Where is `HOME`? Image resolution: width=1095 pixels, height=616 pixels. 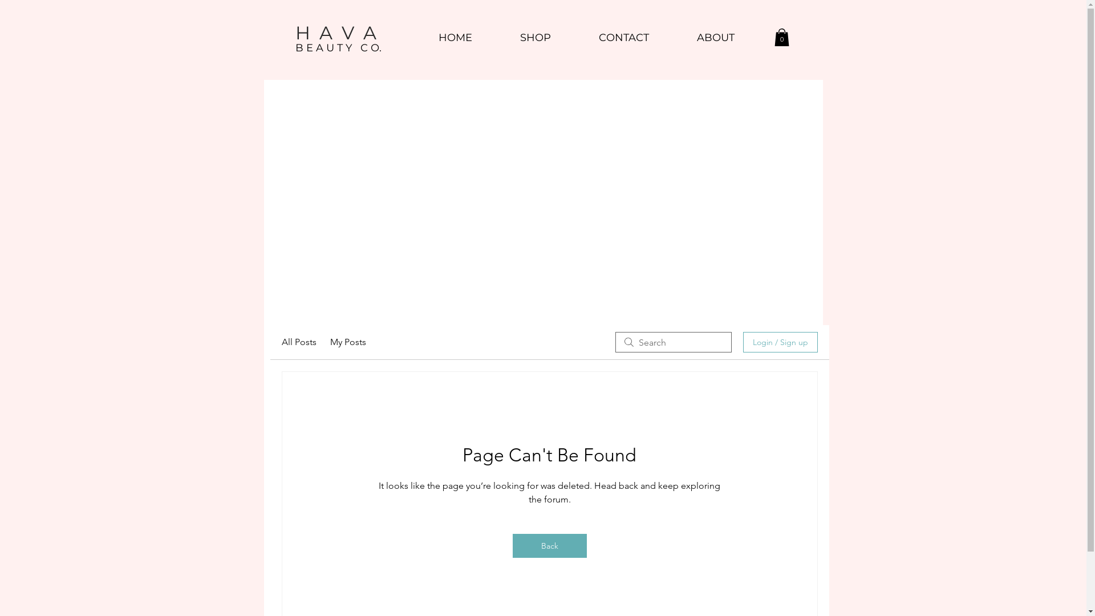 HOME is located at coordinates (455, 38).